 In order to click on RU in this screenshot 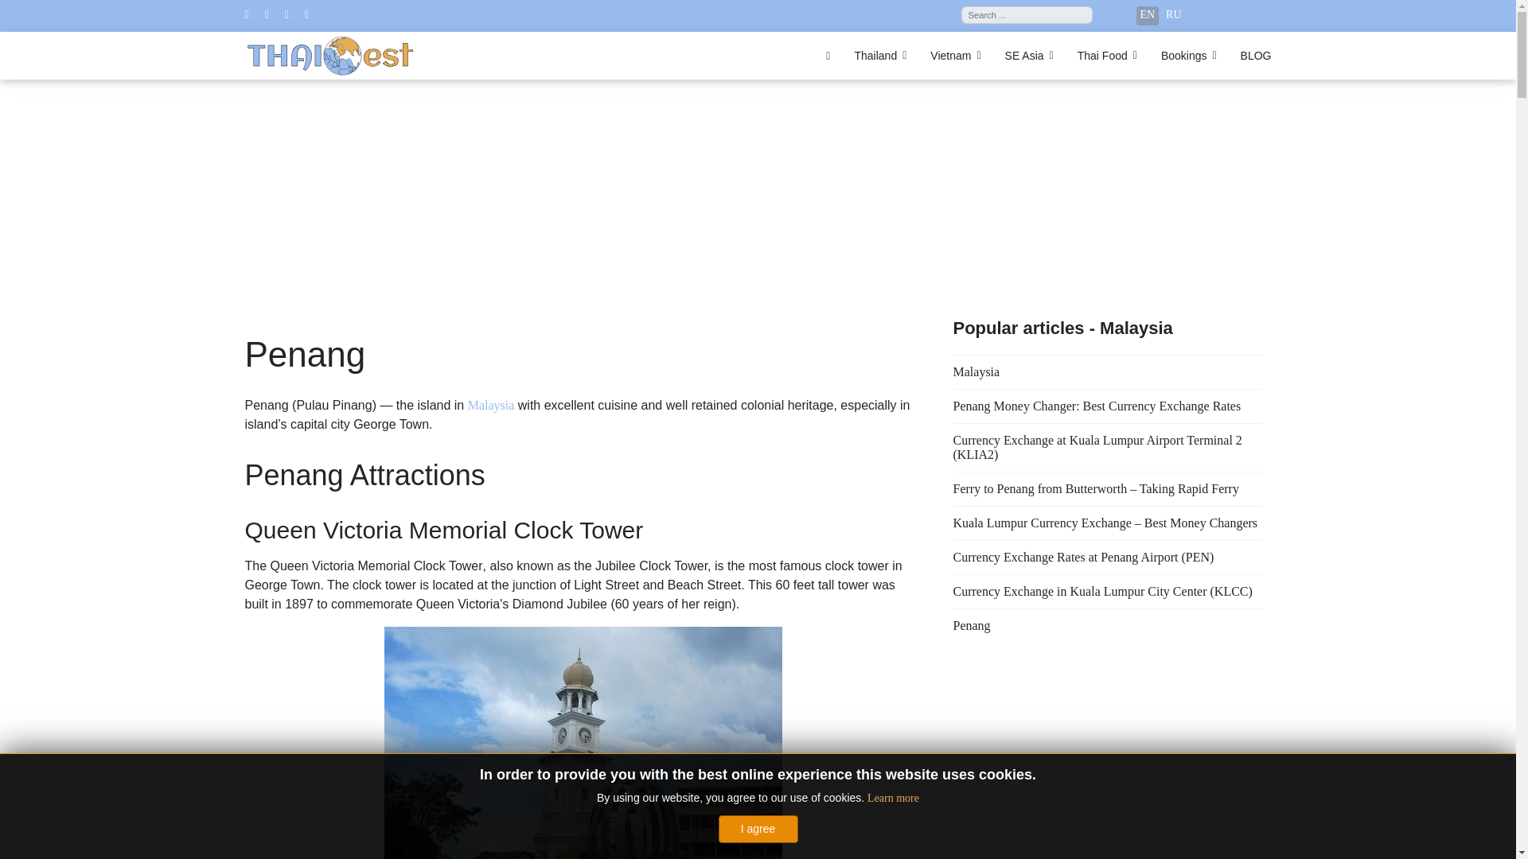, I will do `click(1173, 14)`.